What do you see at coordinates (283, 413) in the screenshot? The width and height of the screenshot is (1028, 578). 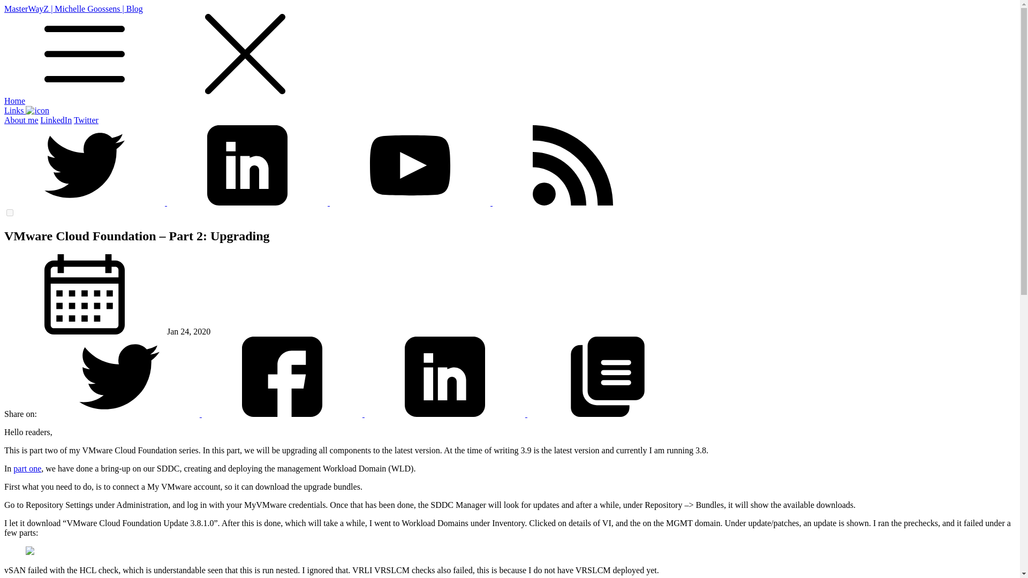 I see `Share on Facebook` at bounding box center [283, 413].